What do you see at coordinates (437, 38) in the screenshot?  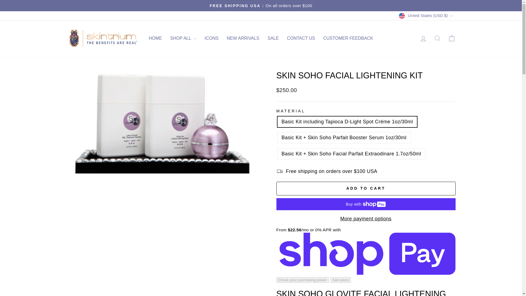 I see `ICON-SEARCH` at bounding box center [437, 38].